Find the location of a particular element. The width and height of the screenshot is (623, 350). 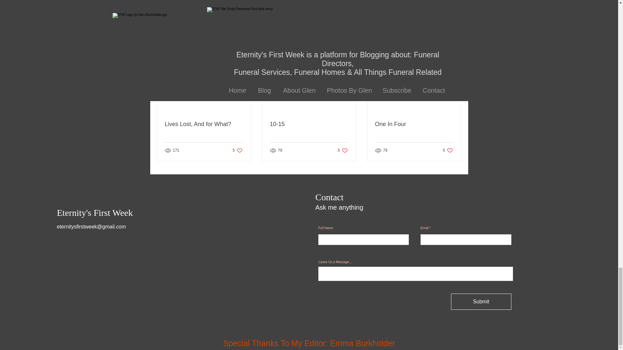

Lives Lost, And for What? is located at coordinates (343, 150).